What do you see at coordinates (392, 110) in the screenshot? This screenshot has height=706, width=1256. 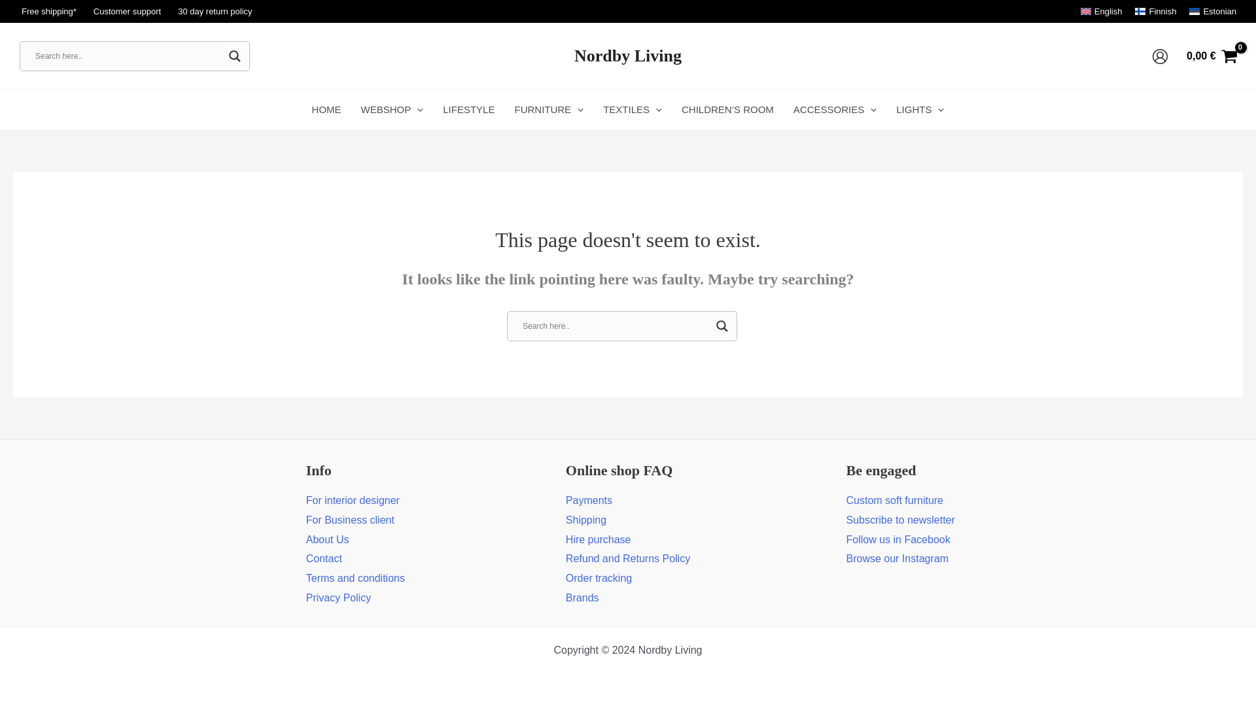 I see `WEBSHOP` at bounding box center [392, 110].